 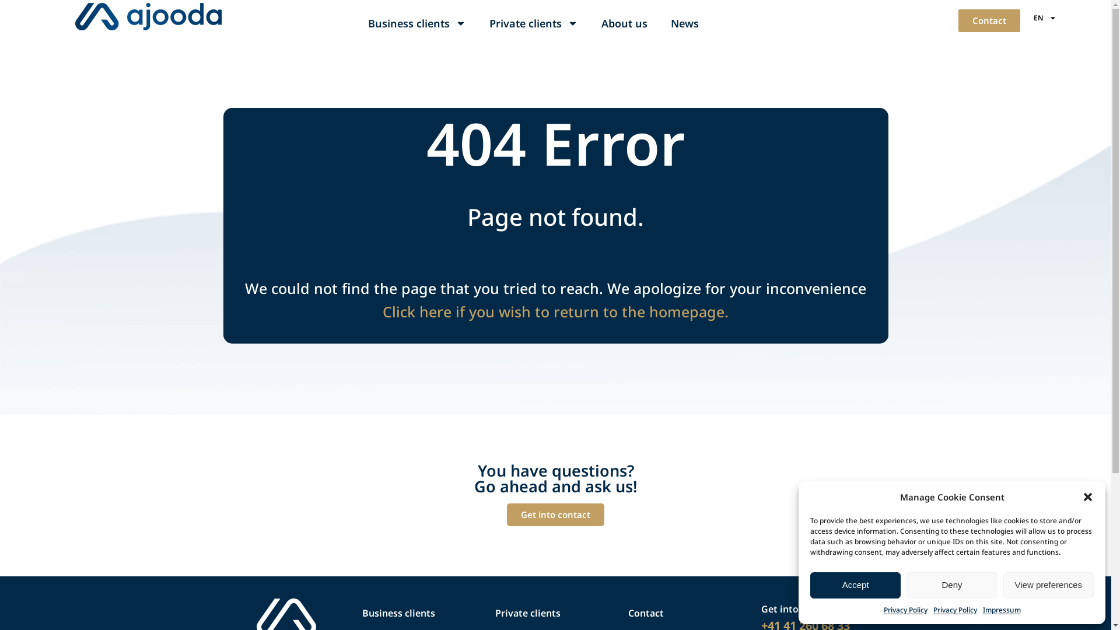 I want to click on Accept, so click(x=855, y=586).